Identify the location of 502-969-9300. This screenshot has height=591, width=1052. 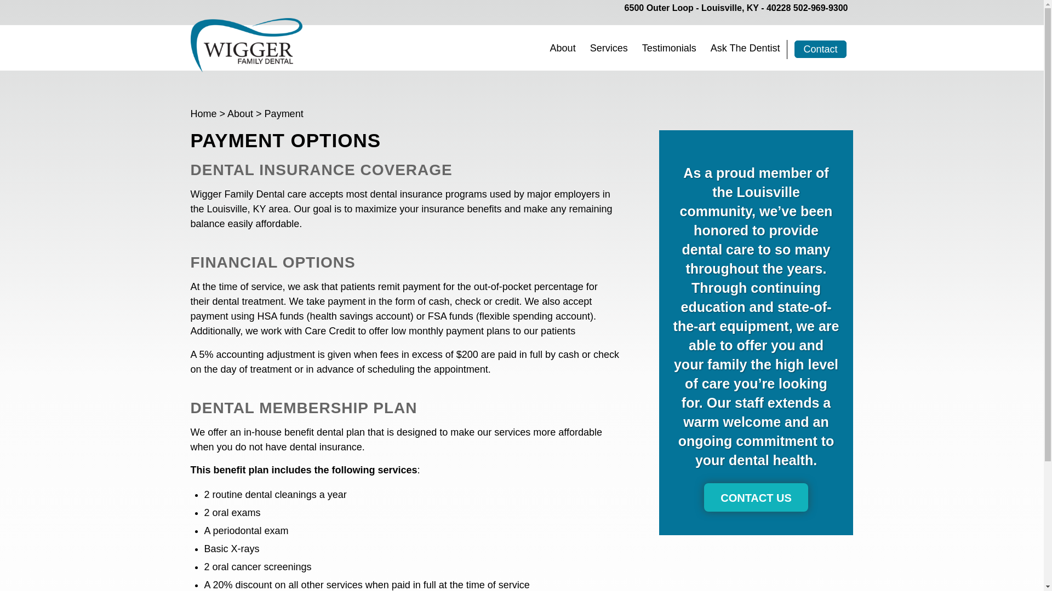
(820, 8).